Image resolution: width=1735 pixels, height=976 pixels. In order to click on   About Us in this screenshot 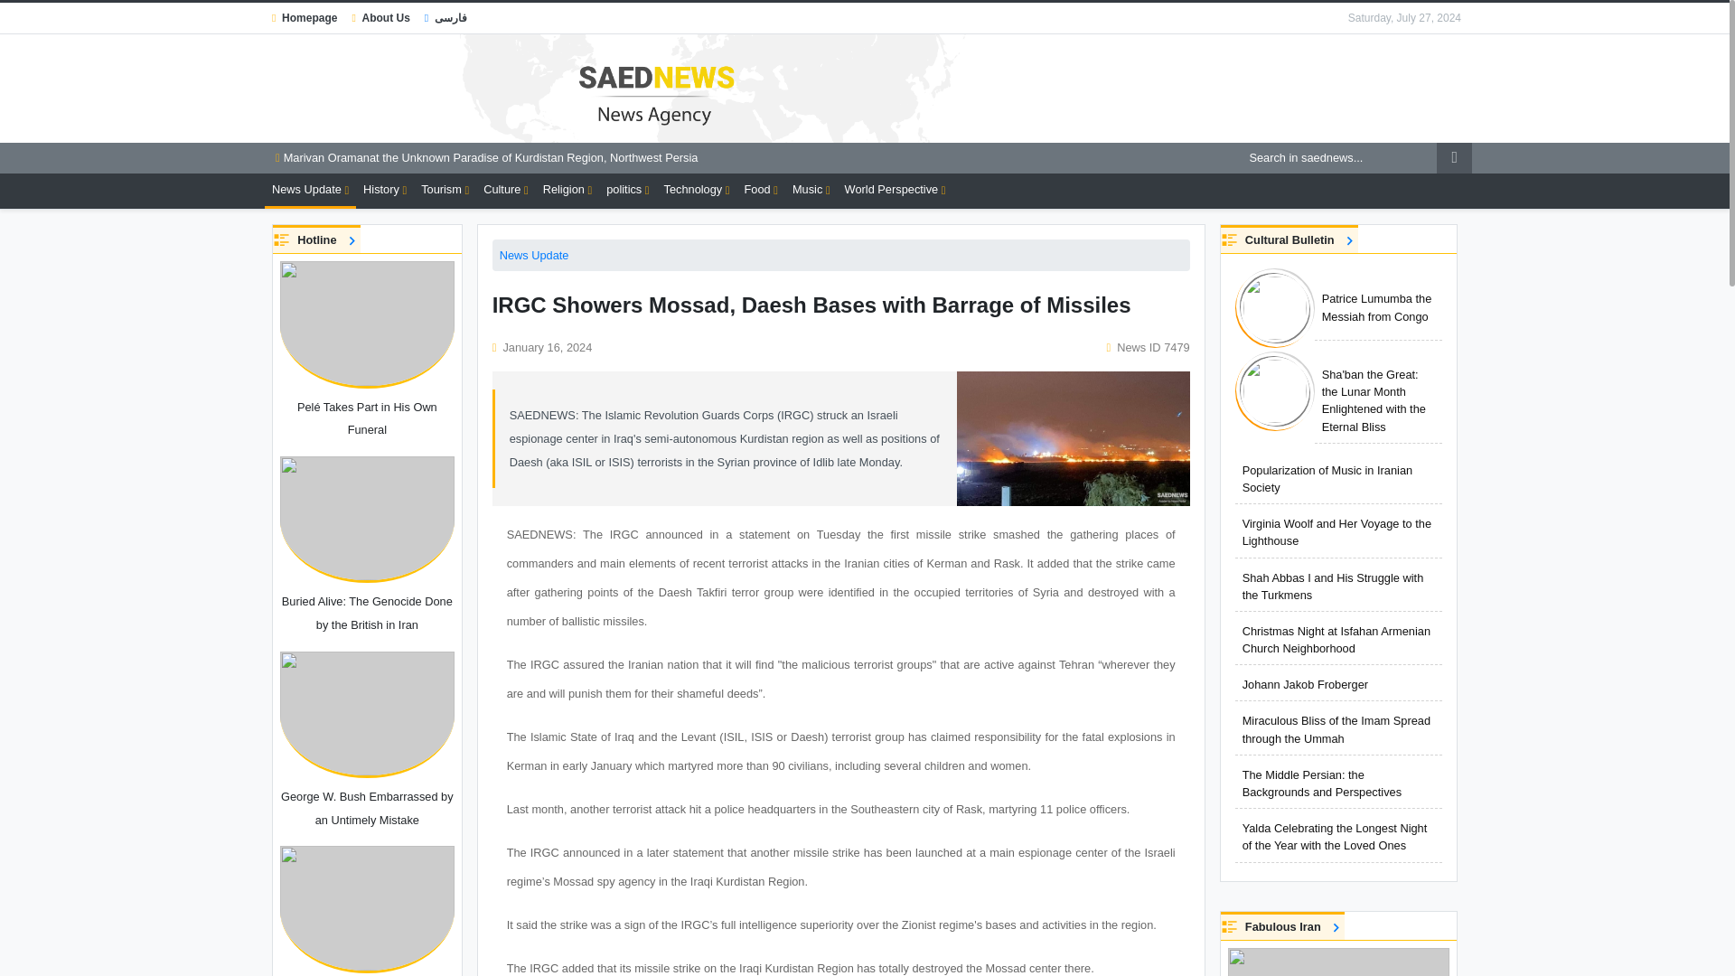, I will do `click(380, 18)`.